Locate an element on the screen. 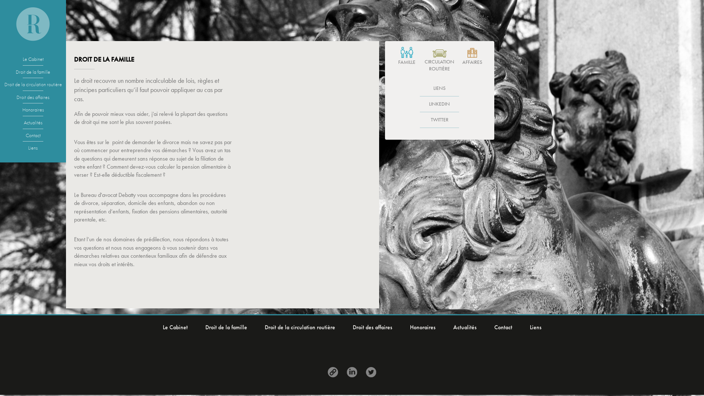  Droit des affaires is located at coordinates (33, 100).